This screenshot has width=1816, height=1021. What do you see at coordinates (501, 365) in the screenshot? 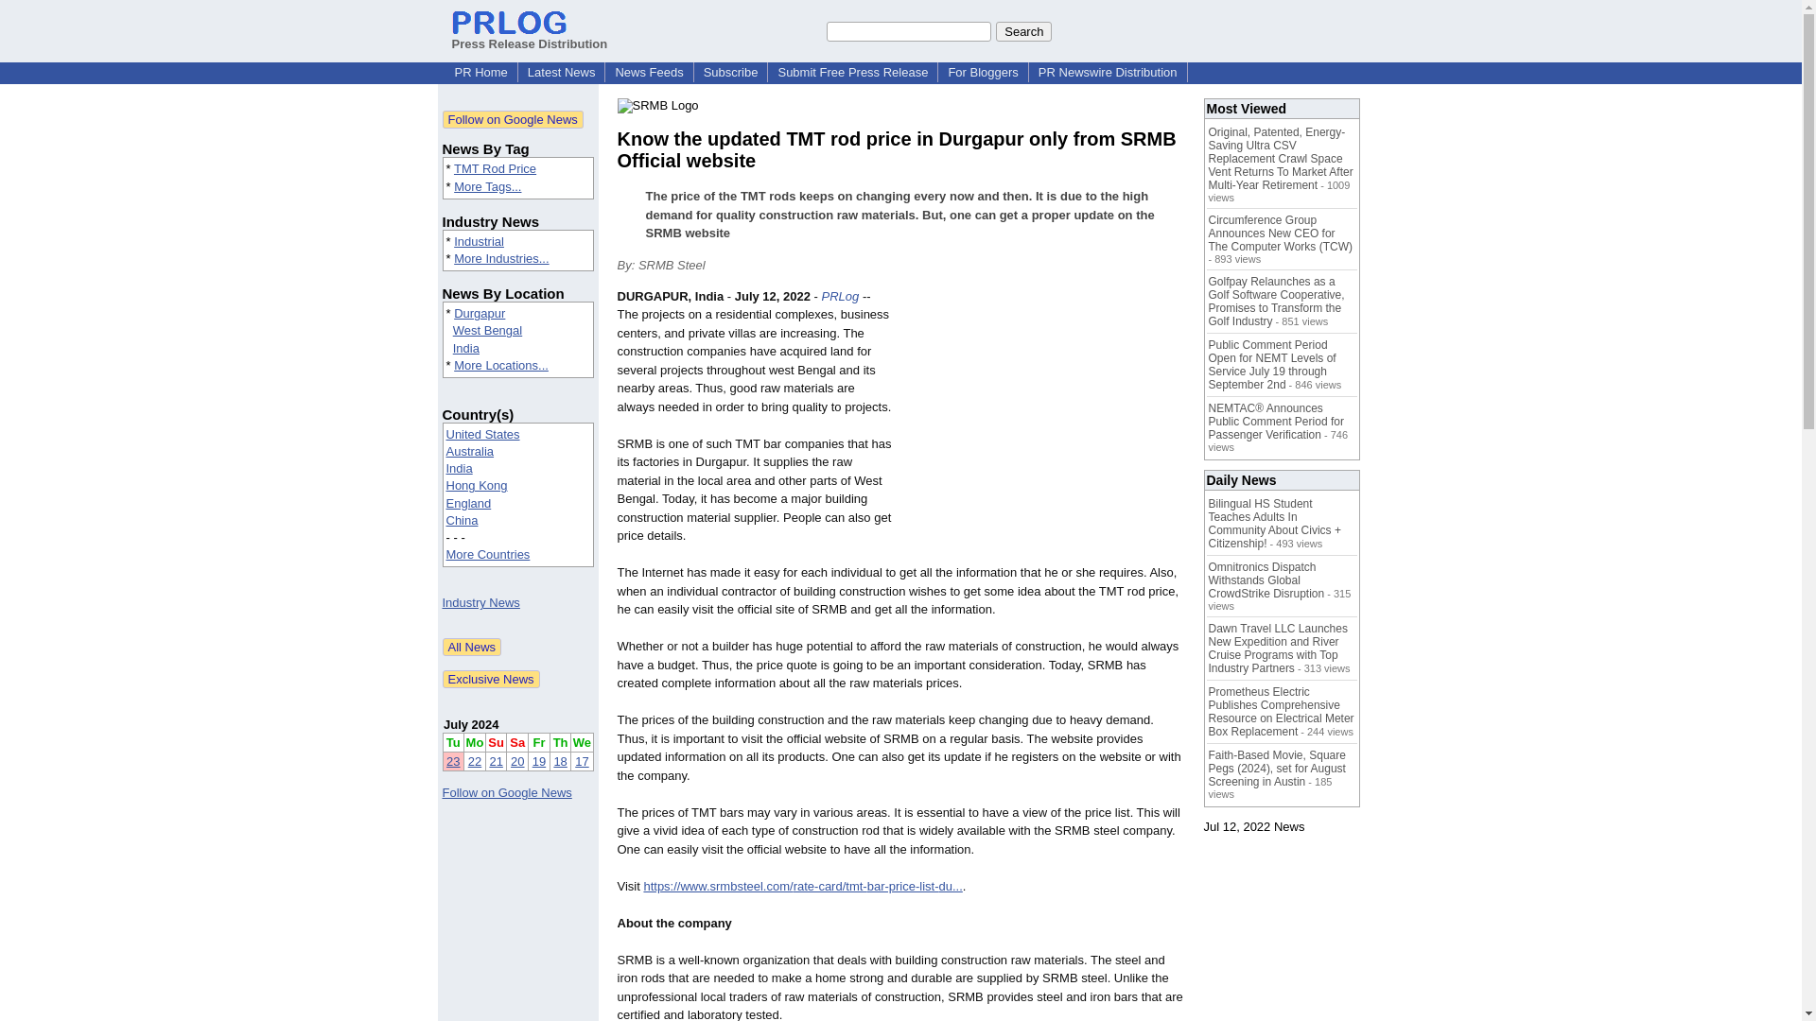
I see `More Locations...` at bounding box center [501, 365].